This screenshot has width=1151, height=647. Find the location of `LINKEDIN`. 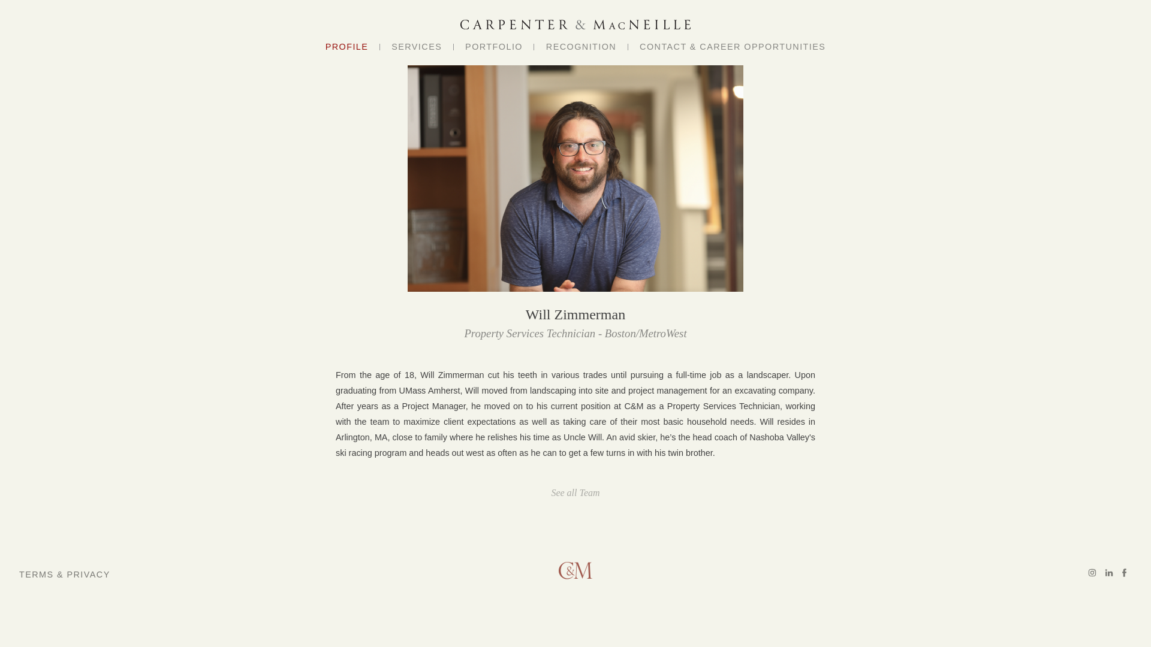

LINKEDIN is located at coordinates (1109, 572).